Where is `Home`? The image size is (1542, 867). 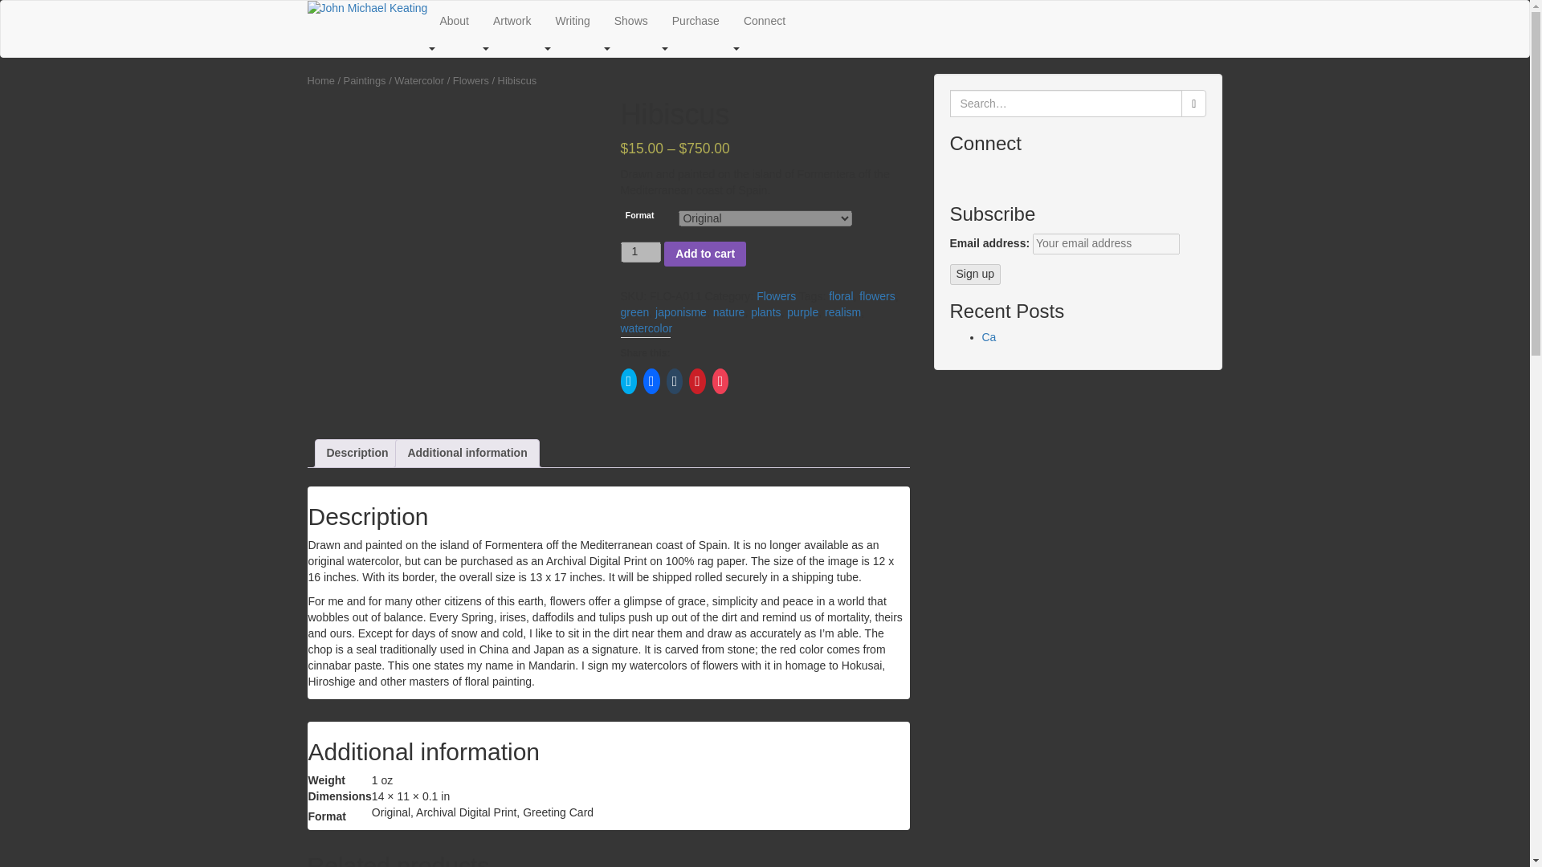
Home is located at coordinates (320, 80).